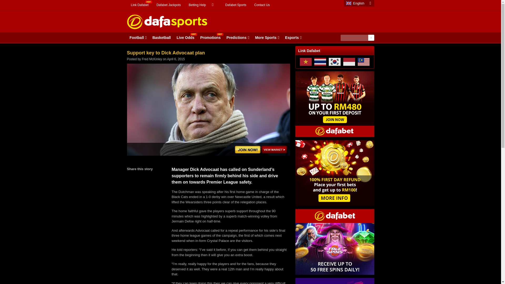 This screenshot has height=284, width=505. I want to click on Dafabet Jackpots, so click(169, 5).